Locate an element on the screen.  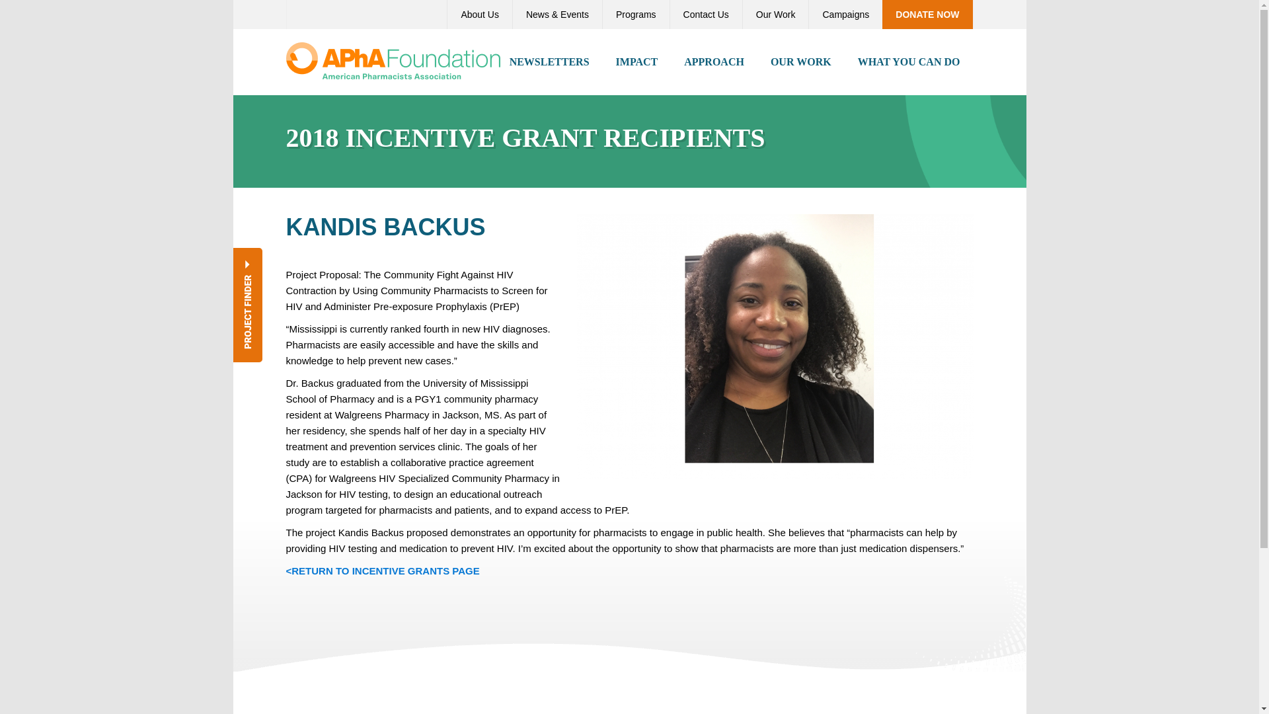
OUR WORK is located at coordinates (801, 62).